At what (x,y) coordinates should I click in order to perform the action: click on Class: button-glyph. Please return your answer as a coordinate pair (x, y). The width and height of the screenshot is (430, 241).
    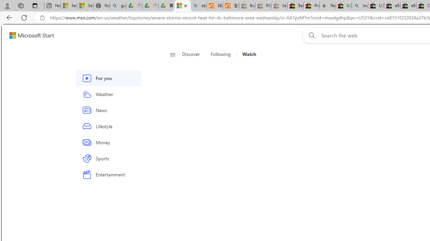
    Looking at the image, I should click on (173, 54).